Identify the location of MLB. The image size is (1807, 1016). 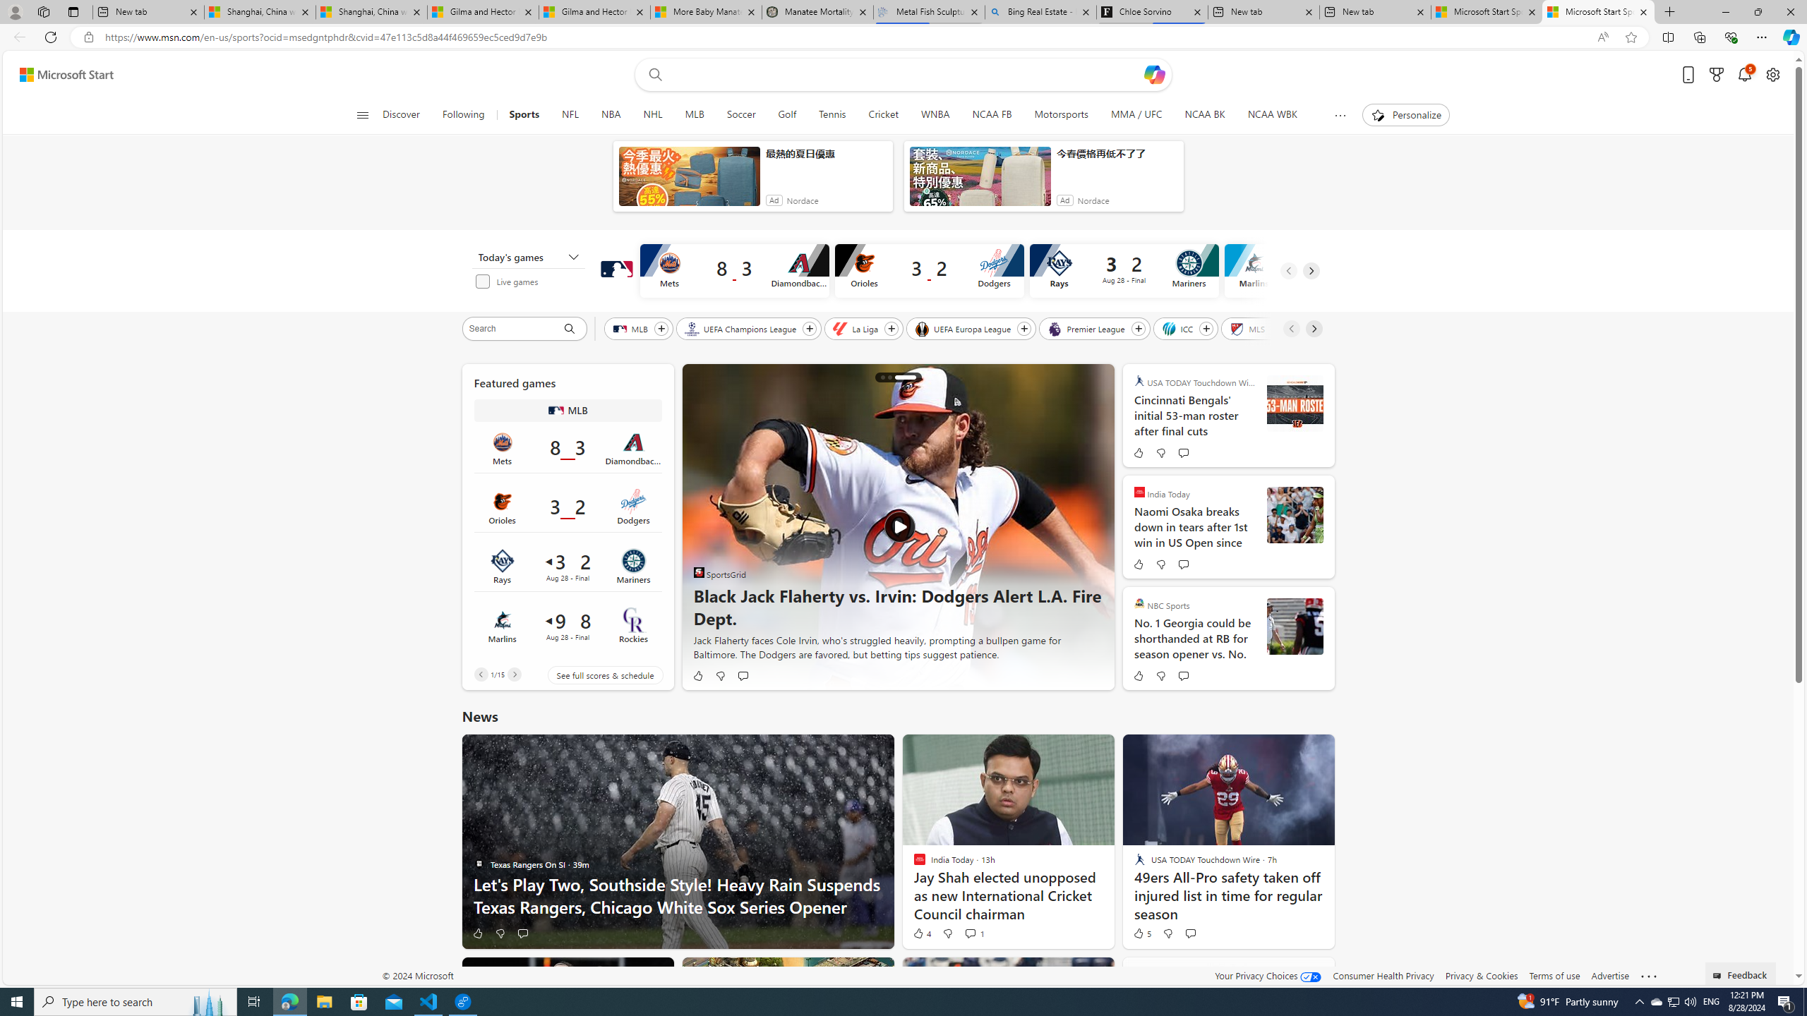
(695, 115).